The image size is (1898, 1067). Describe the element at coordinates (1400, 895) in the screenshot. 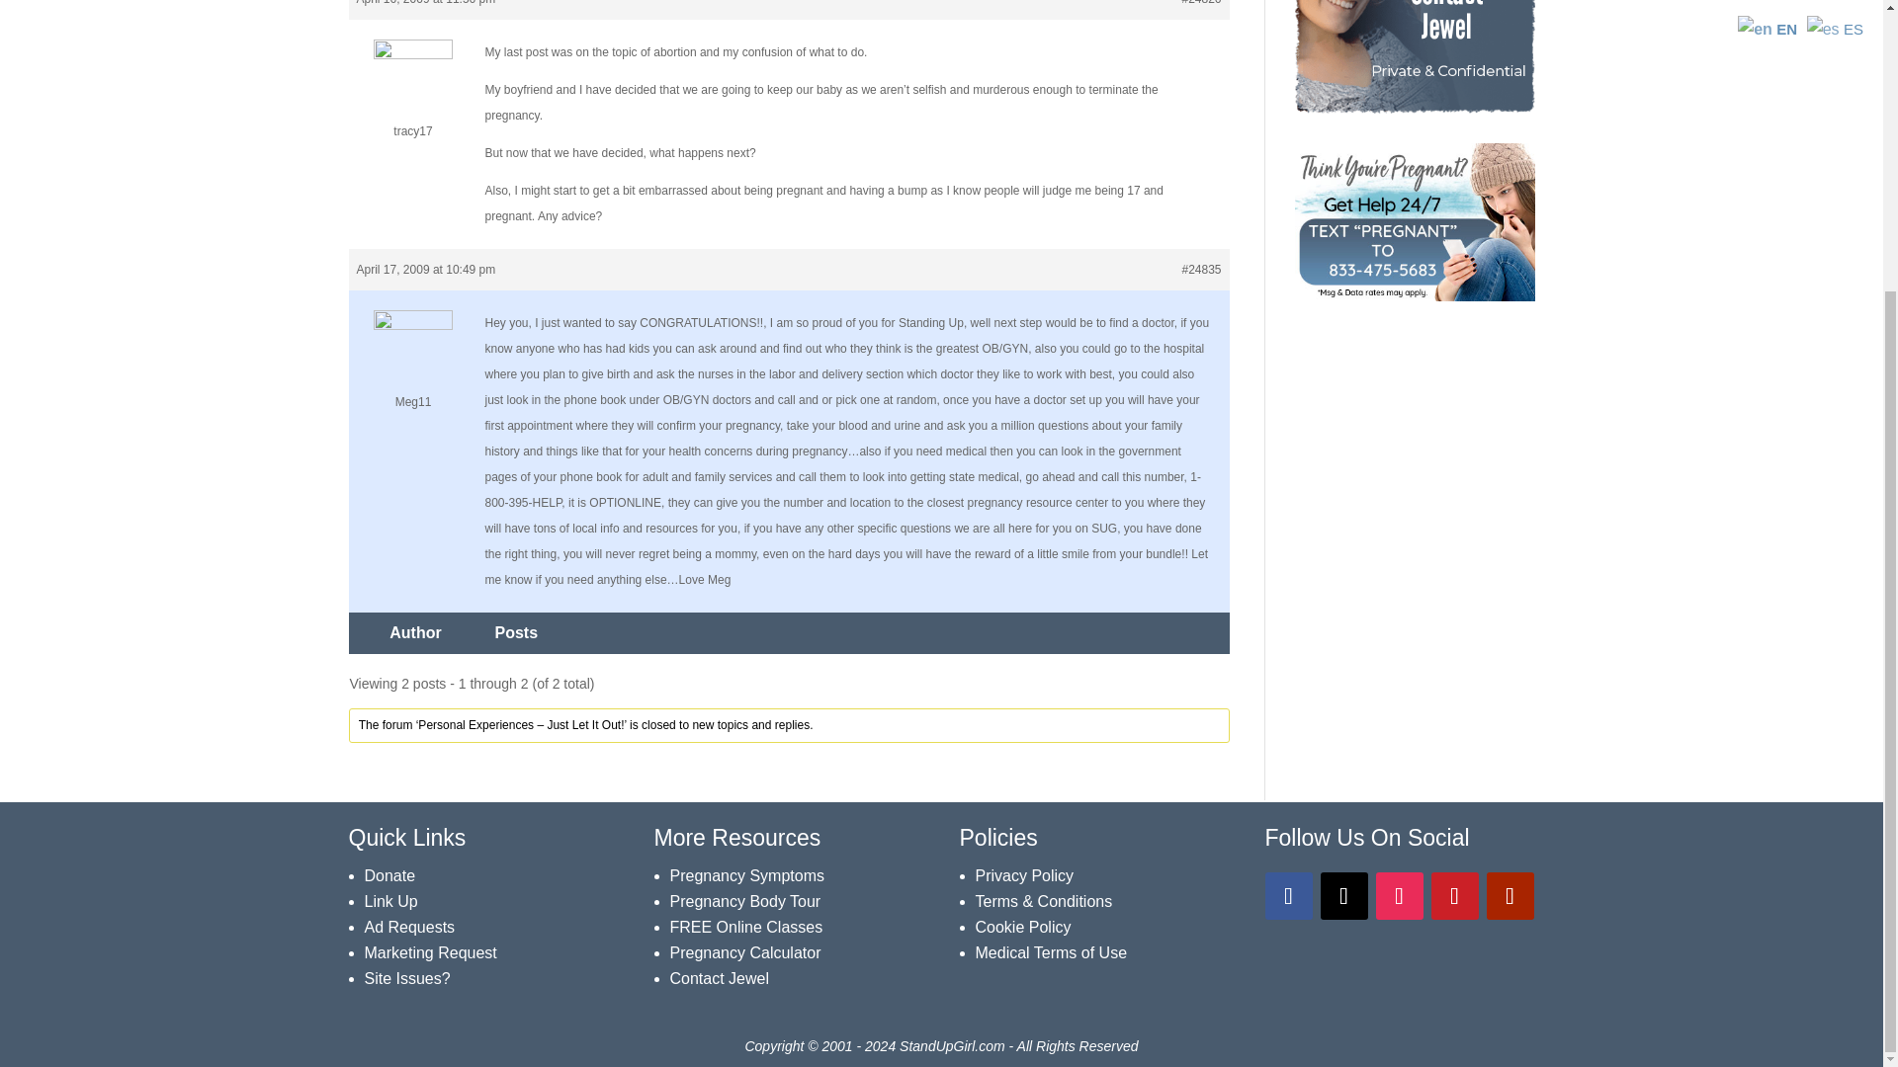

I see `Follow on Instagram` at that location.